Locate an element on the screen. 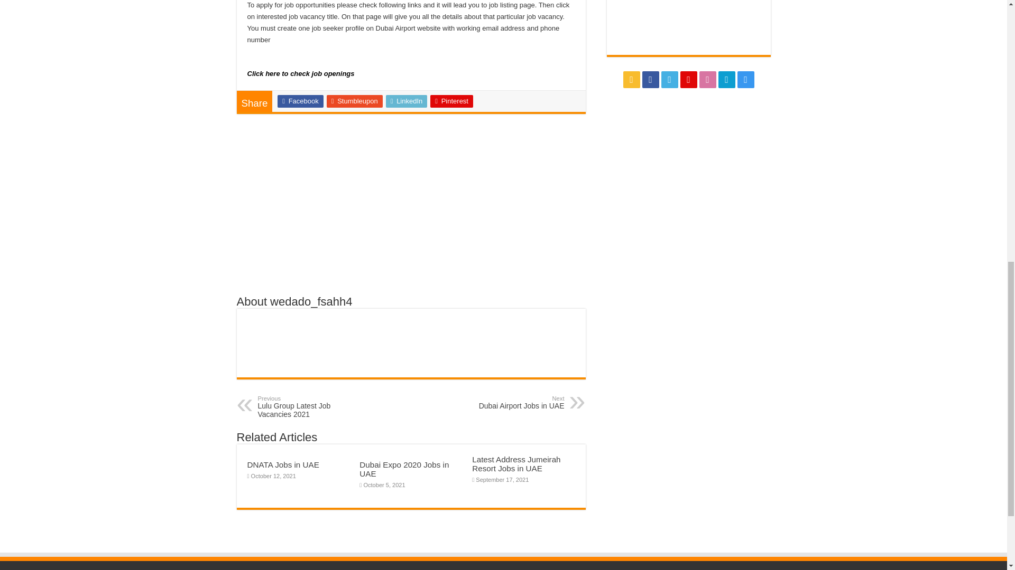  Stumbleupon is located at coordinates (283, 464).